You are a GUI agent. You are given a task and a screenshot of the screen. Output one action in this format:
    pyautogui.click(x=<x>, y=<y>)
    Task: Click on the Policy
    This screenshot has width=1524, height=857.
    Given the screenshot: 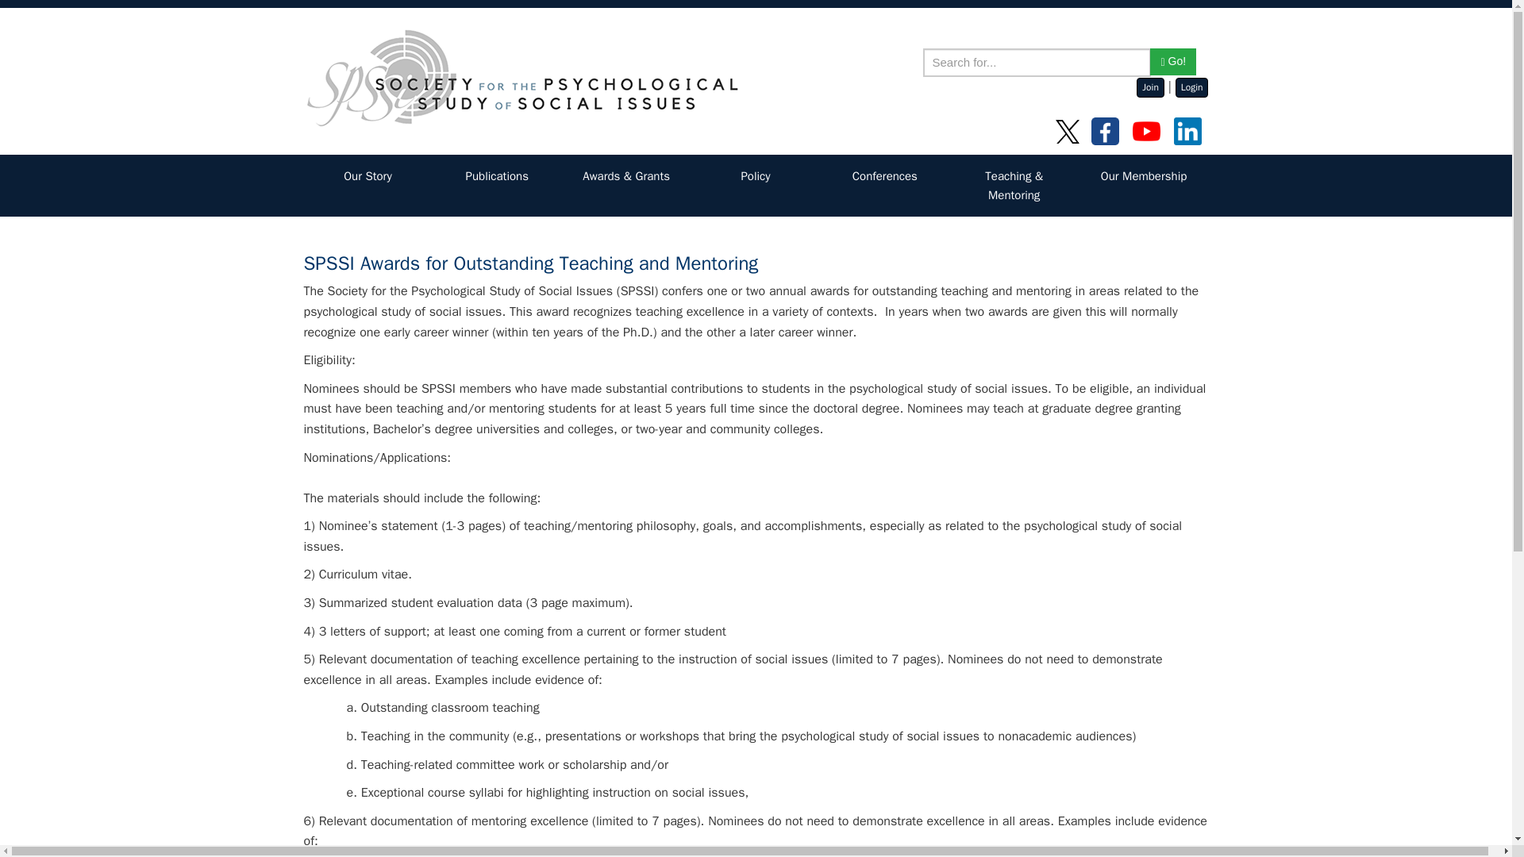 What is the action you would take?
    pyautogui.click(x=756, y=176)
    